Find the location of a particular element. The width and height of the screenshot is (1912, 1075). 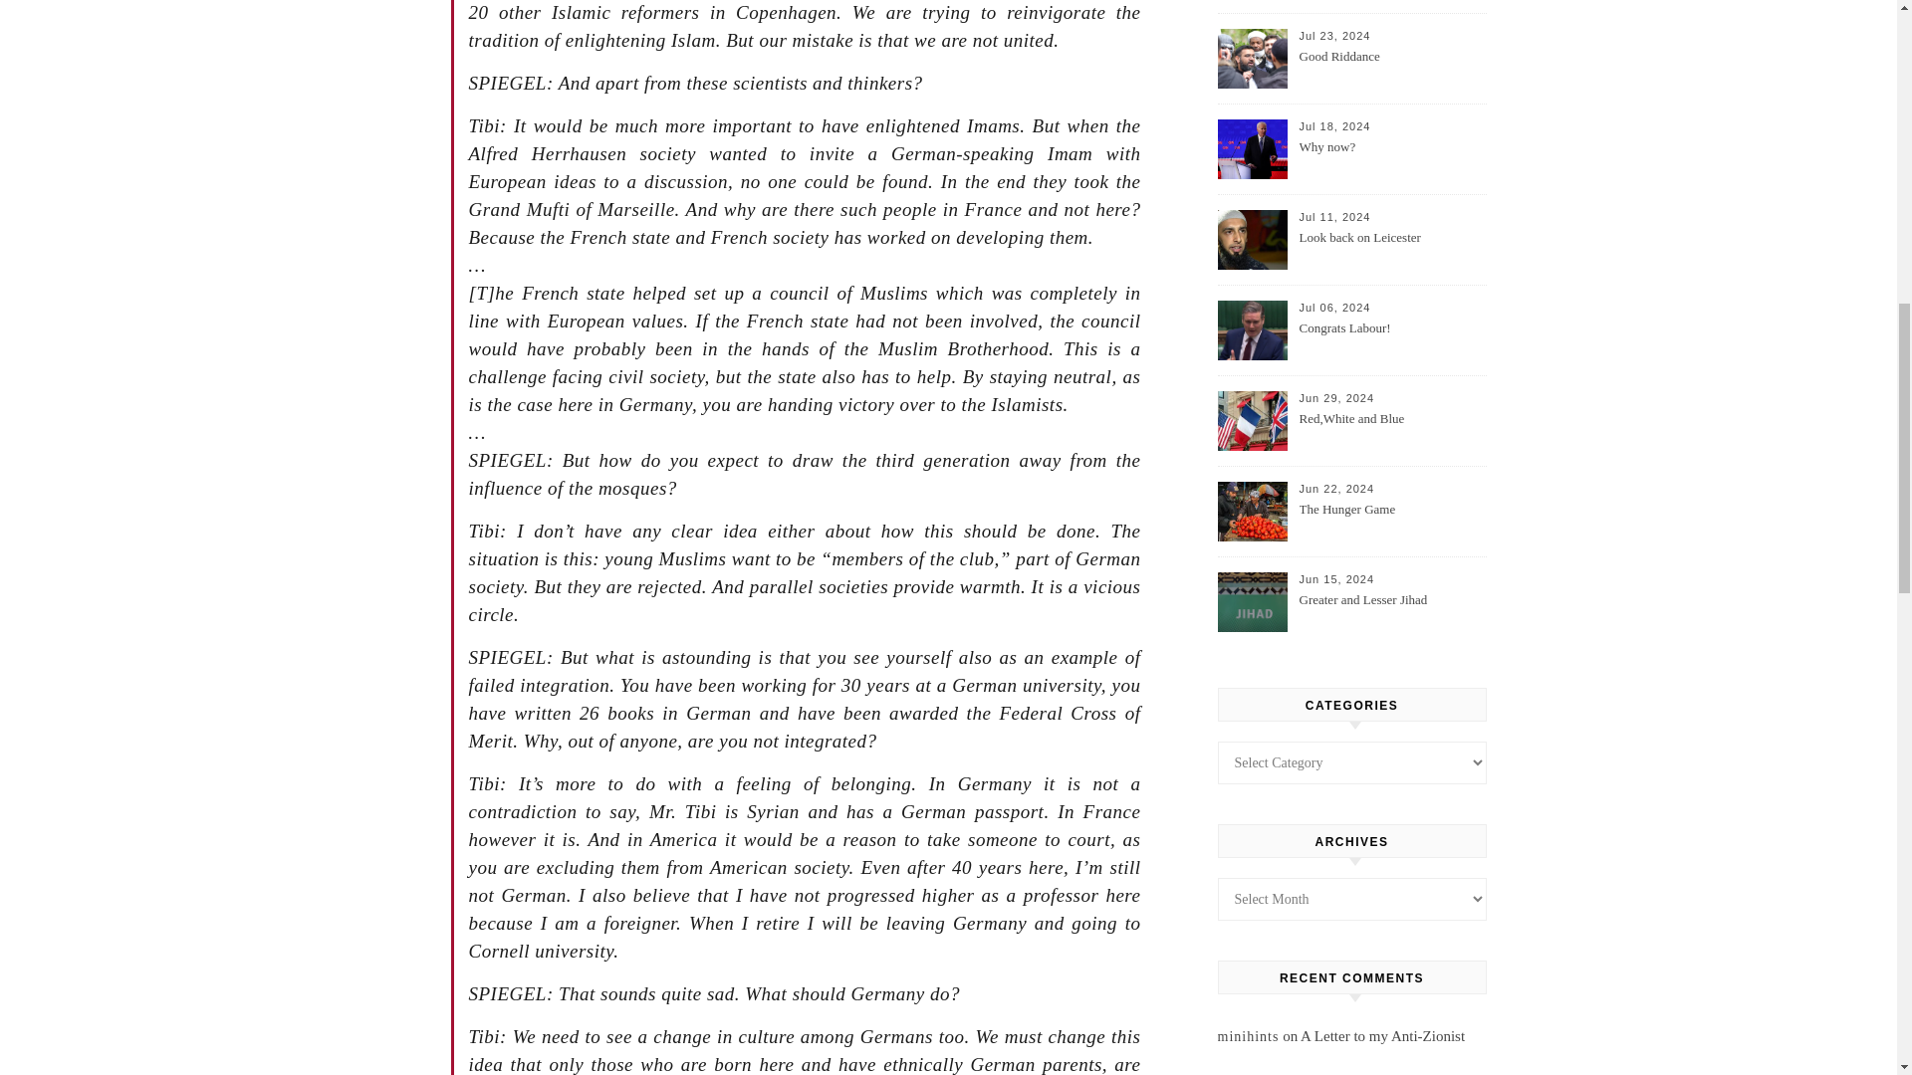

Why now? is located at coordinates (1390, 159).